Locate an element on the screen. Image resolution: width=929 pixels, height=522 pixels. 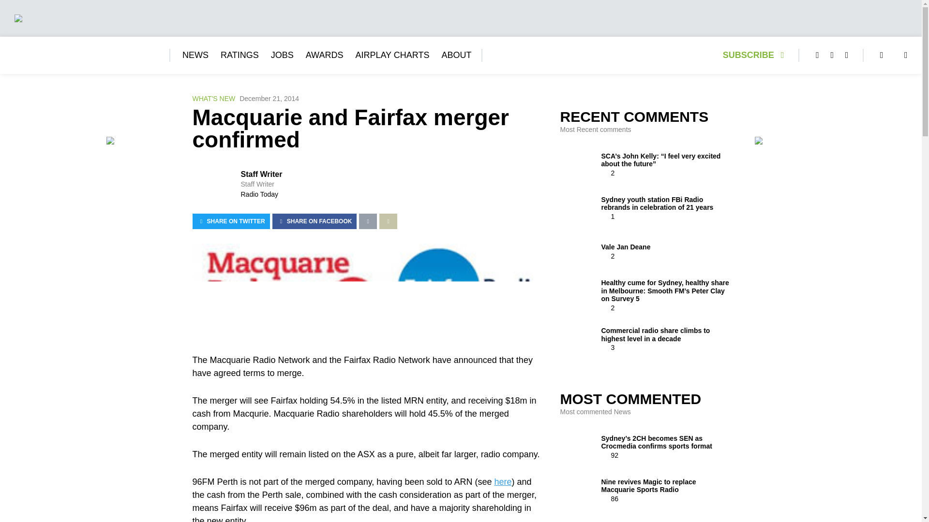
SUBSCRIBE is located at coordinates (756, 55).